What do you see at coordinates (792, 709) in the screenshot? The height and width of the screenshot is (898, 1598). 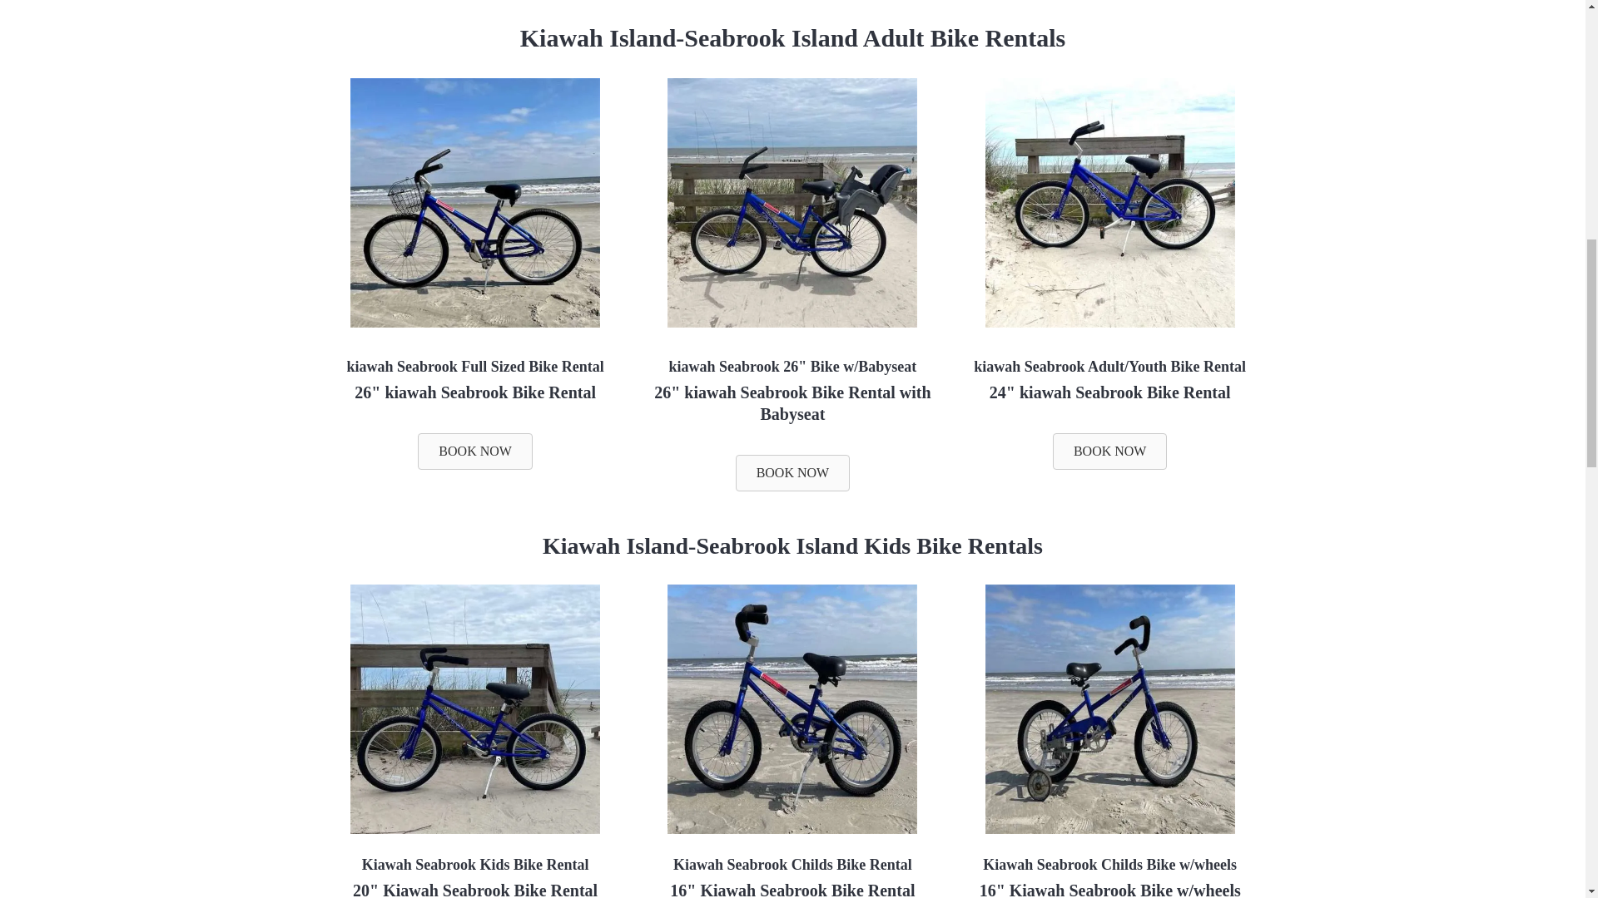 I see `16in-kiawah-seabrook-bike-rental` at bounding box center [792, 709].